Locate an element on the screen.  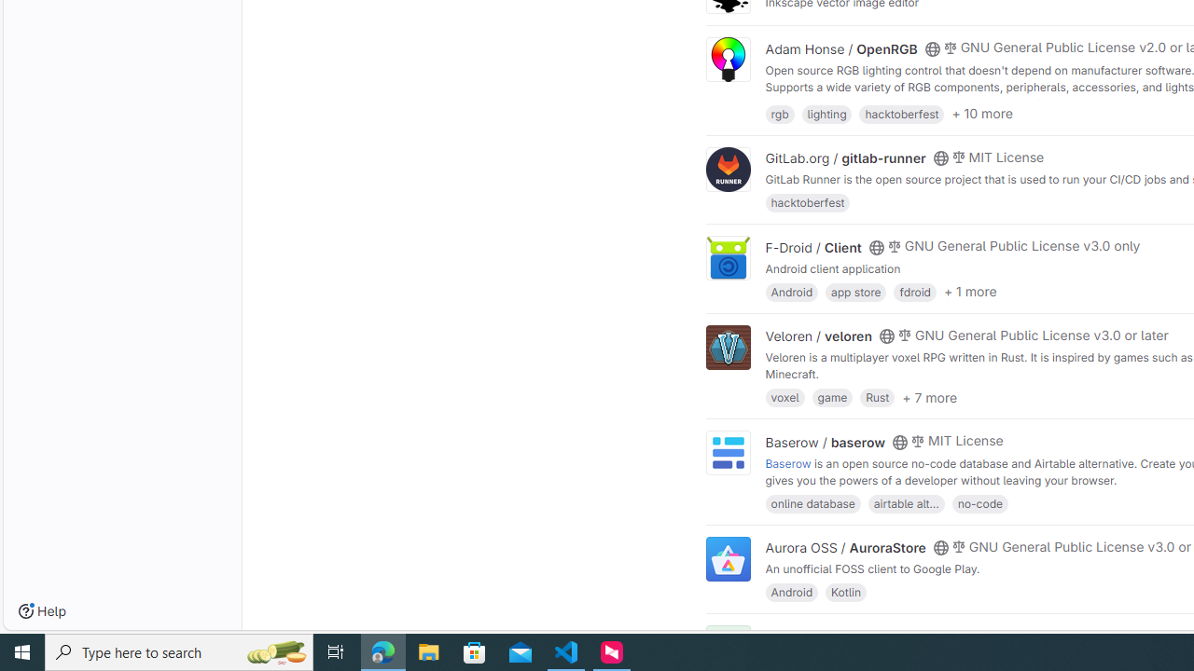
Class: s14 gl-mr-2 is located at coordinates (950, 635).